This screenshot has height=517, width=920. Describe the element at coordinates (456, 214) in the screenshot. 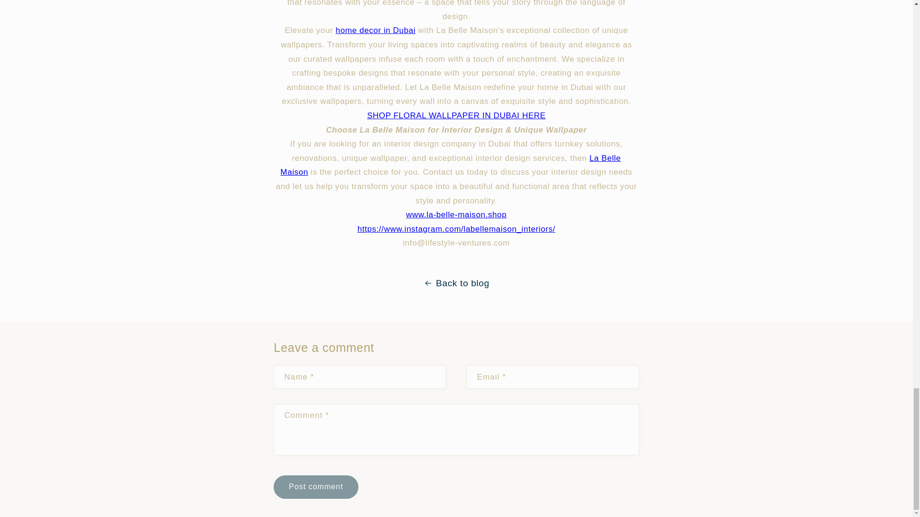

I see `la belle maison wallpaper shop in dubai` at that location.